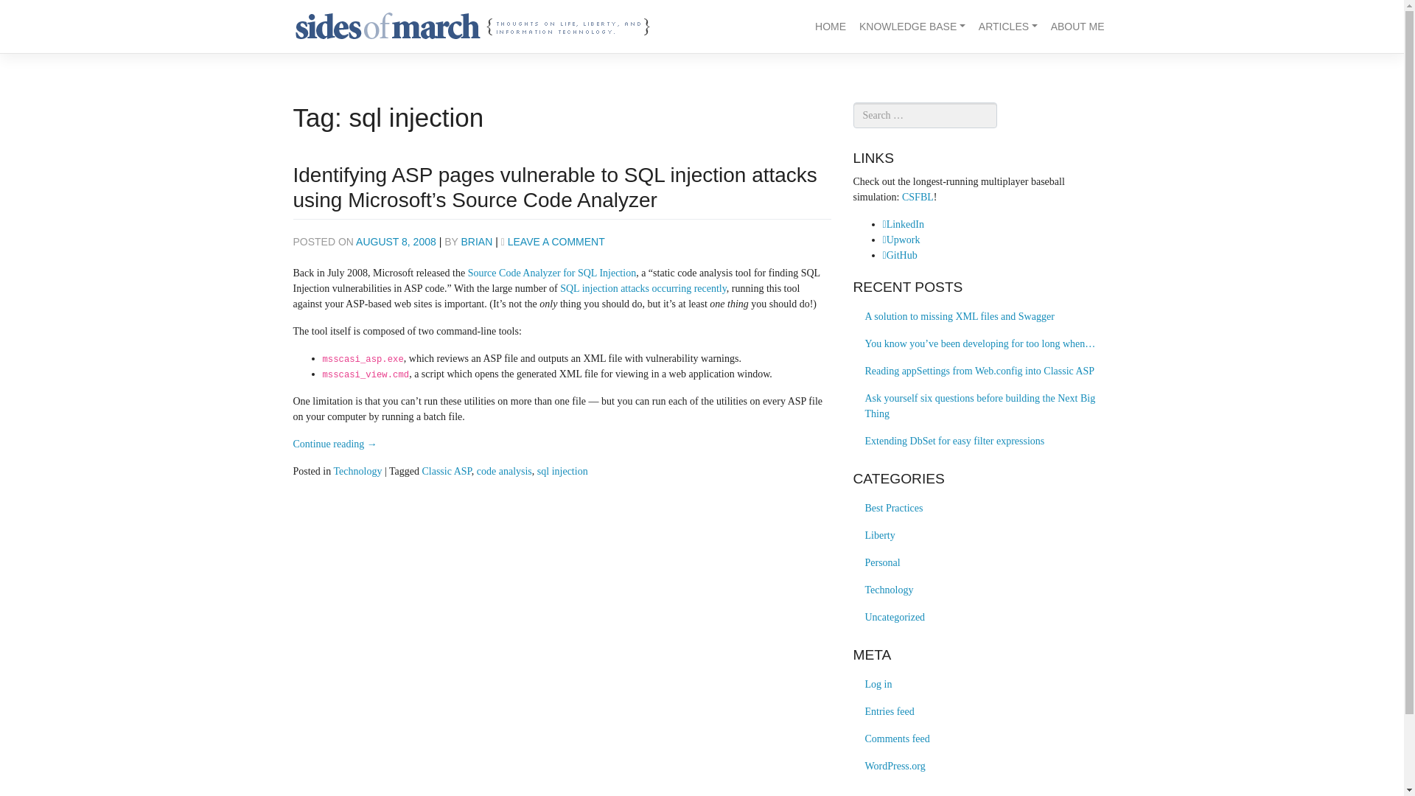  What do you see at coordinates (889, 590) in the screenshot?
I see `Programming, systems engineering, and all things IT` at bounding box center [889, 590].